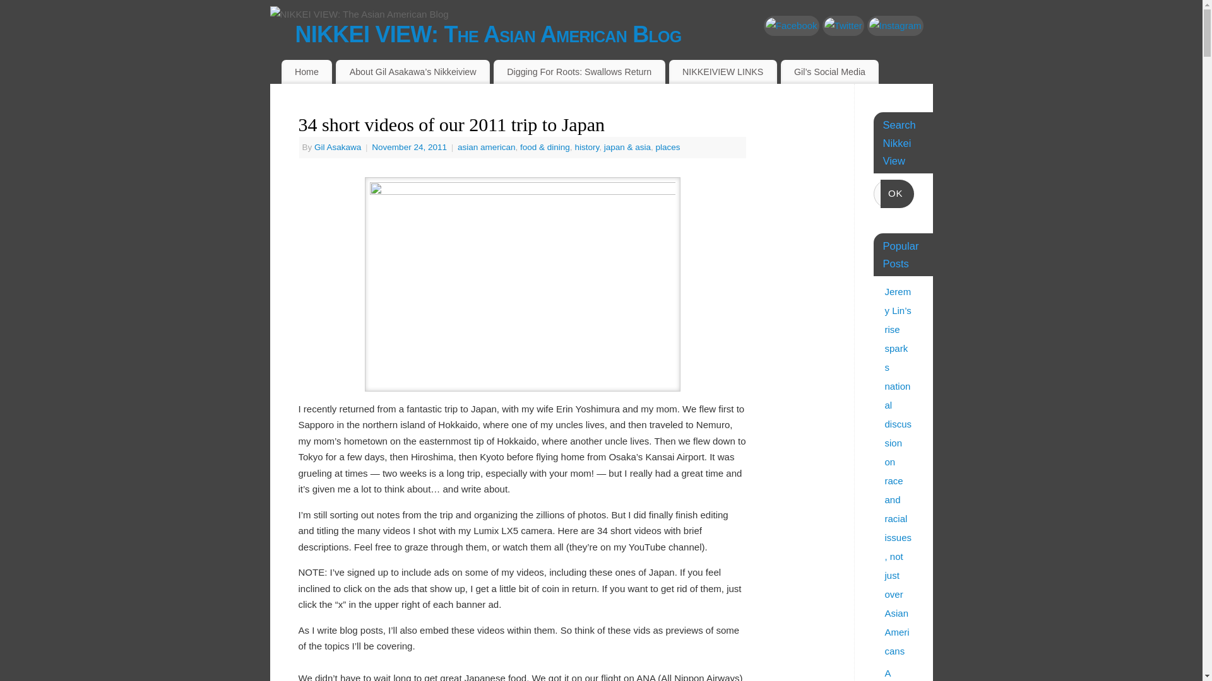  Describe the element at coordinates (487, 146) in the screenshot. I see `asian american` at that location.